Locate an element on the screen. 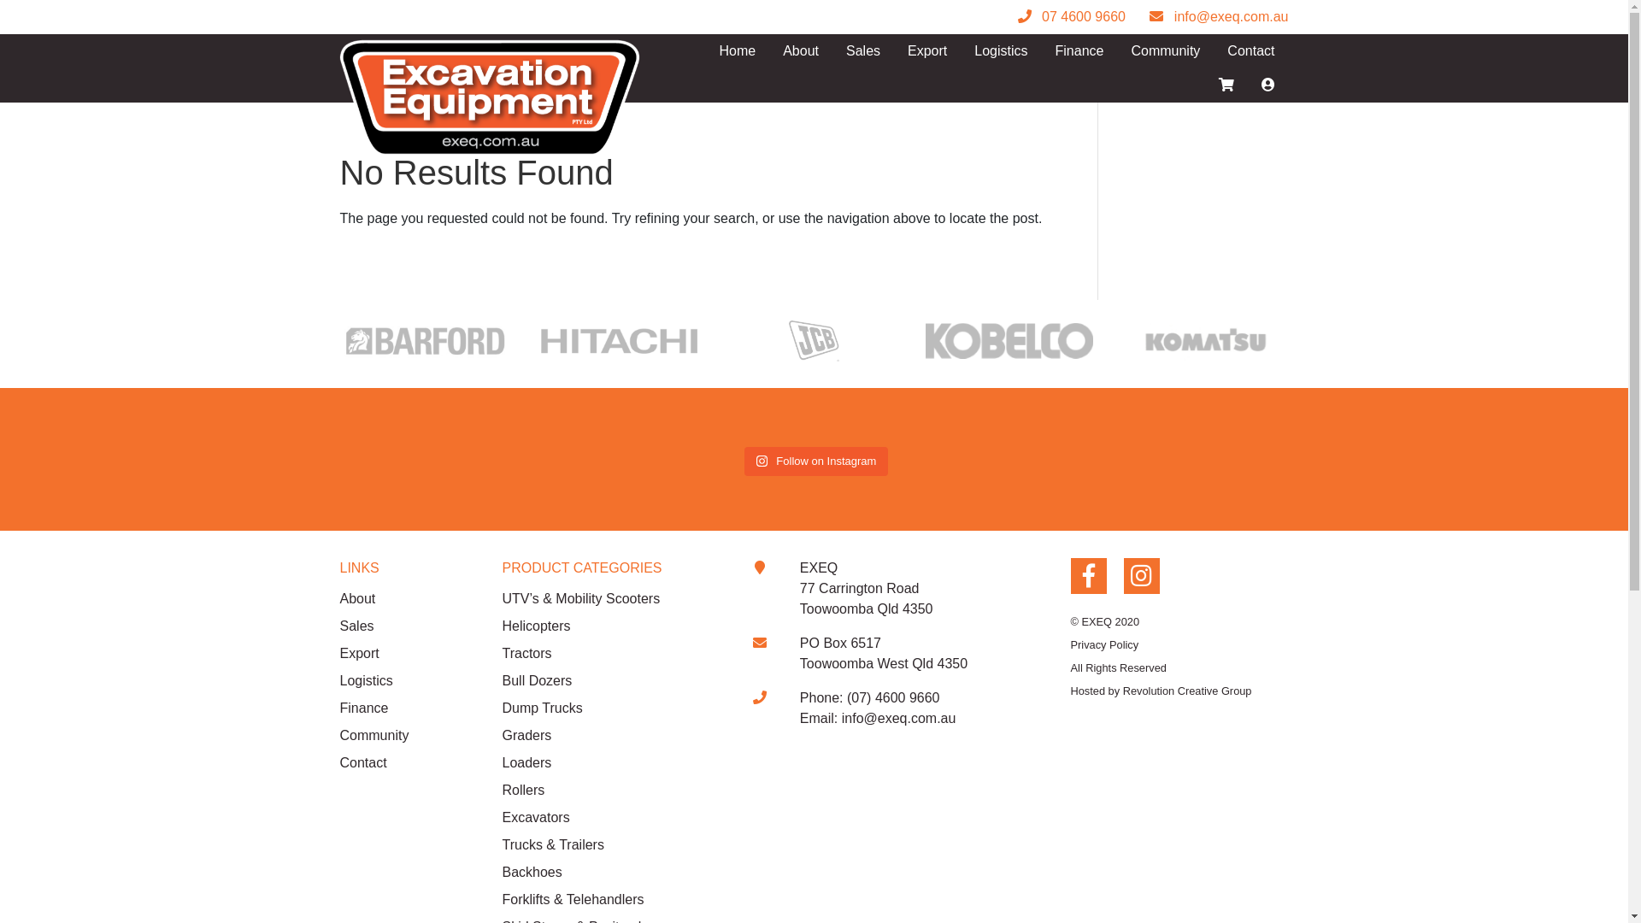 Image resolution: width=1641 pixels, height=923 pixels. 07 4600 9660 is located at coordinates (1072, 17).